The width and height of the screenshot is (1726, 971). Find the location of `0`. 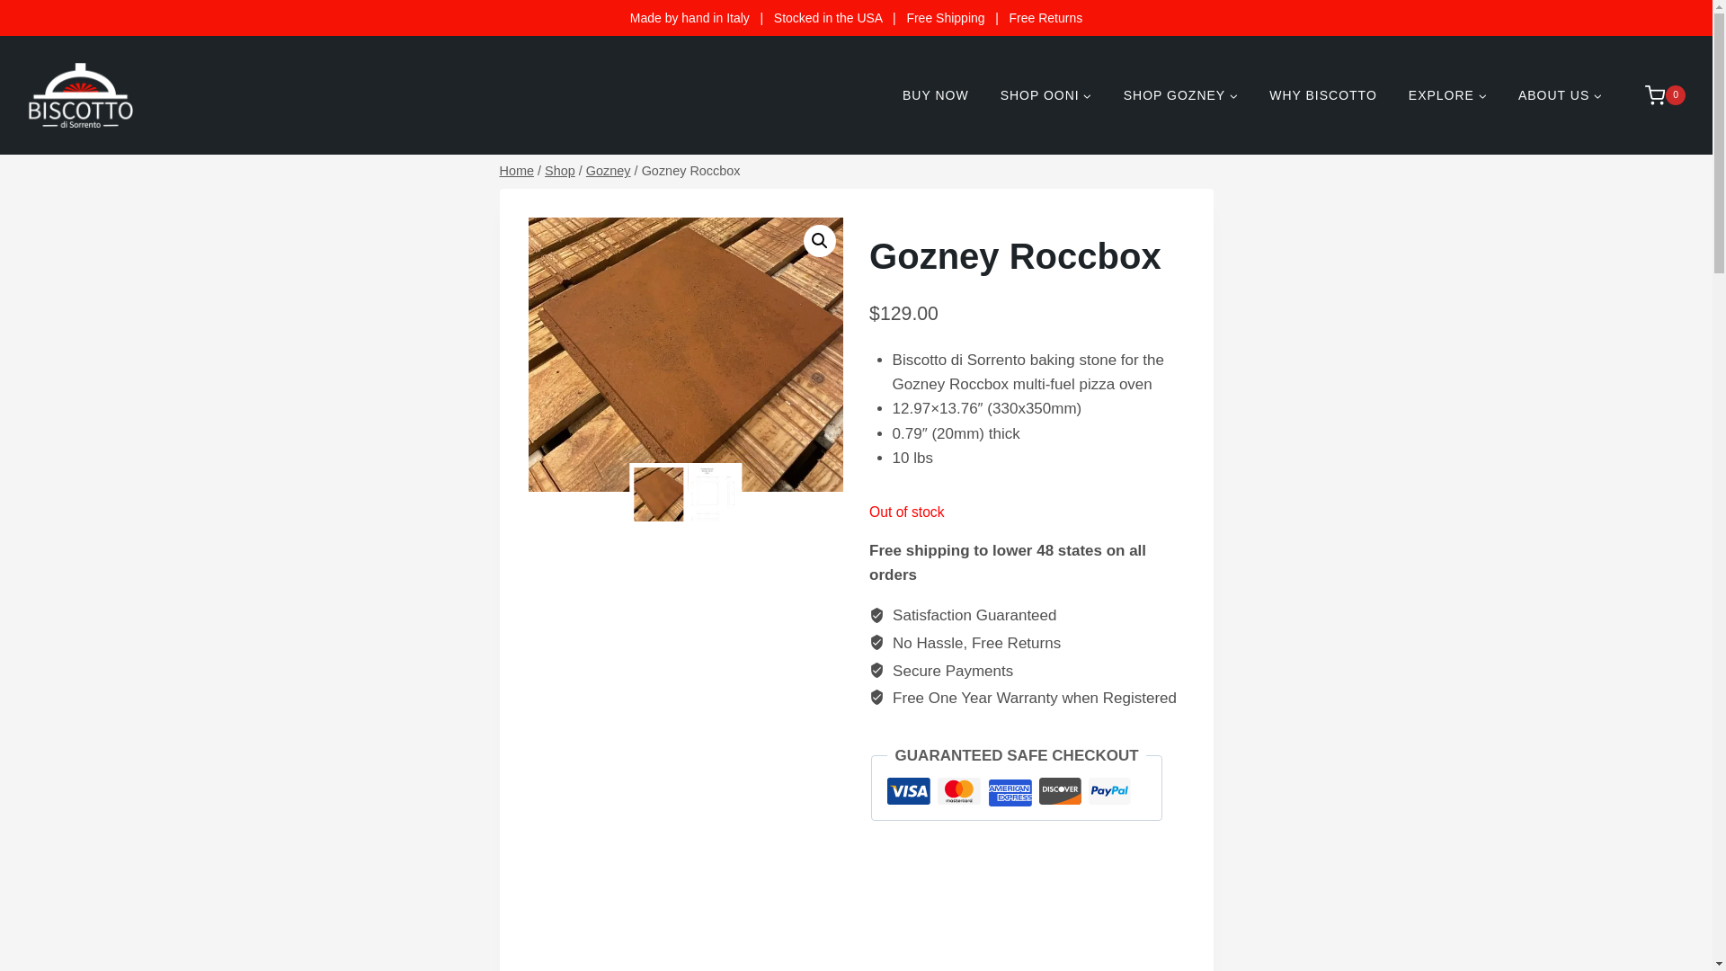

0 is located at coordinates (1656, 95).